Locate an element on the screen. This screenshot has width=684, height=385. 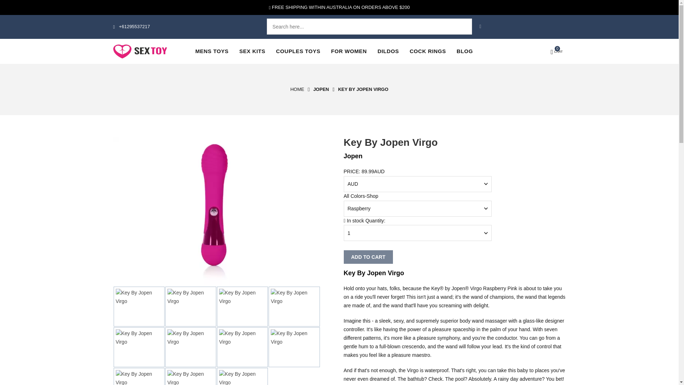
ADD TO CART is located at coordinates (368, 257).